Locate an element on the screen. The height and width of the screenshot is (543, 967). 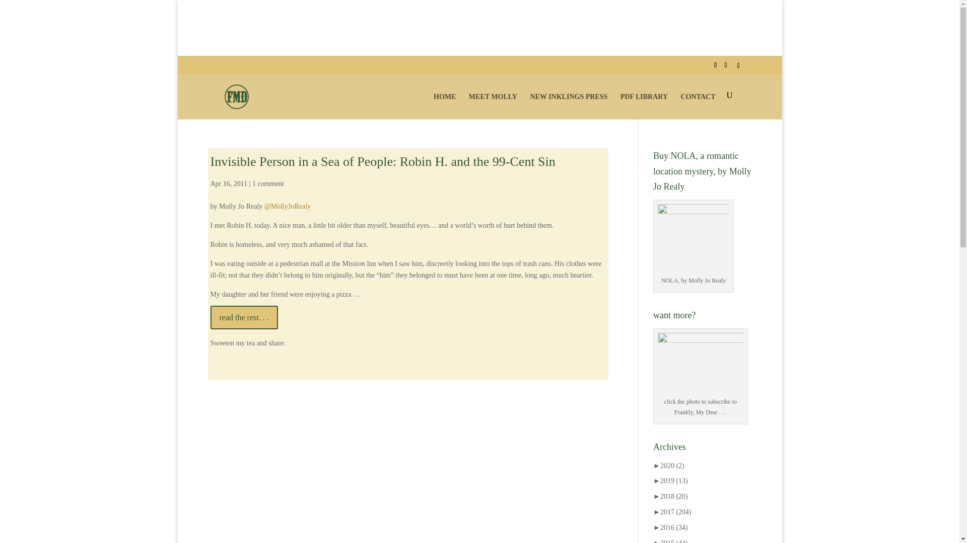
1 comment is located at coordinates (268, 183).